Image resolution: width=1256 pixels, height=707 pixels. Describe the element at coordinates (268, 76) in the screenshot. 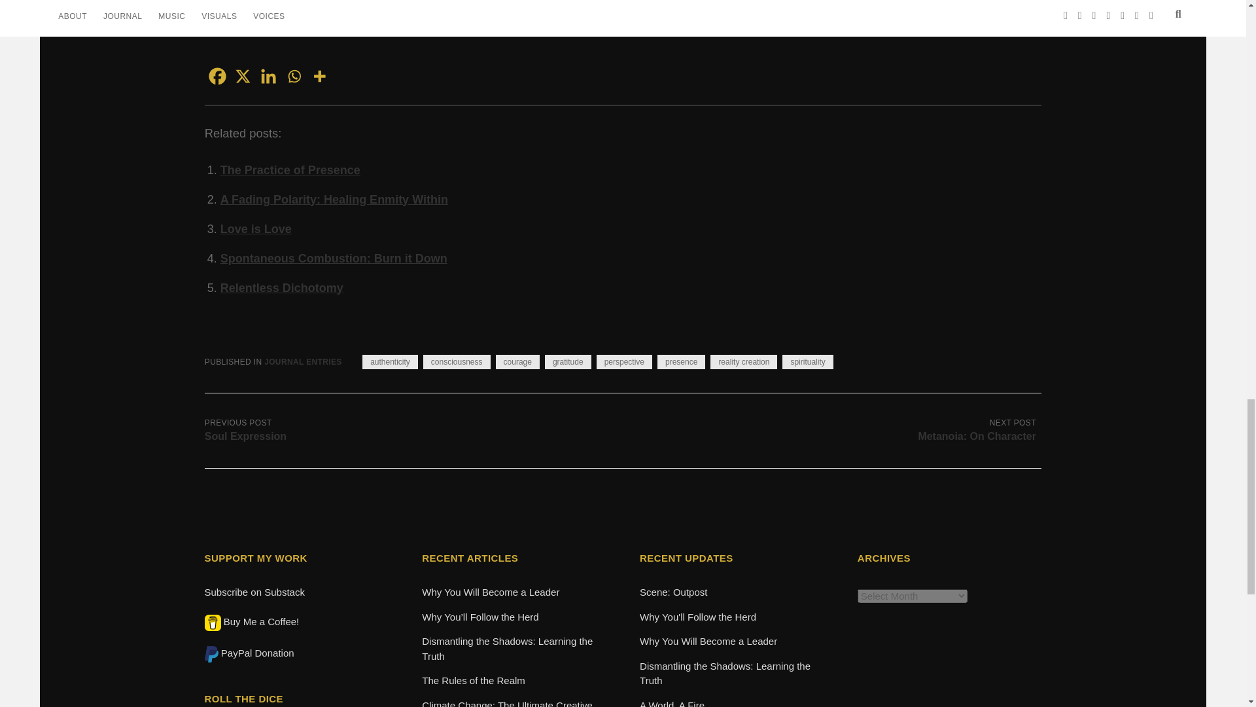

I see `Linkedin` at that location.